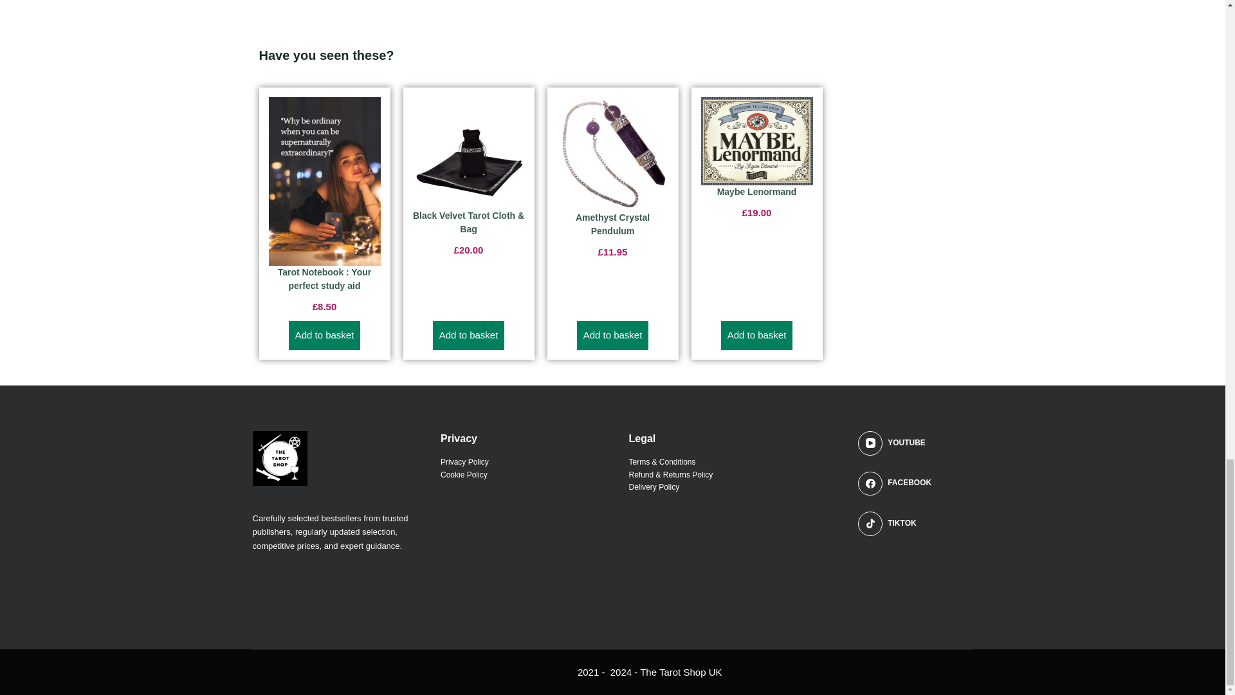 The width and height of the screenshot is (1235, 695). Describe the element at coordinates (324, 181) in the screenshot. I see `tarot notebook with guides` at that location.